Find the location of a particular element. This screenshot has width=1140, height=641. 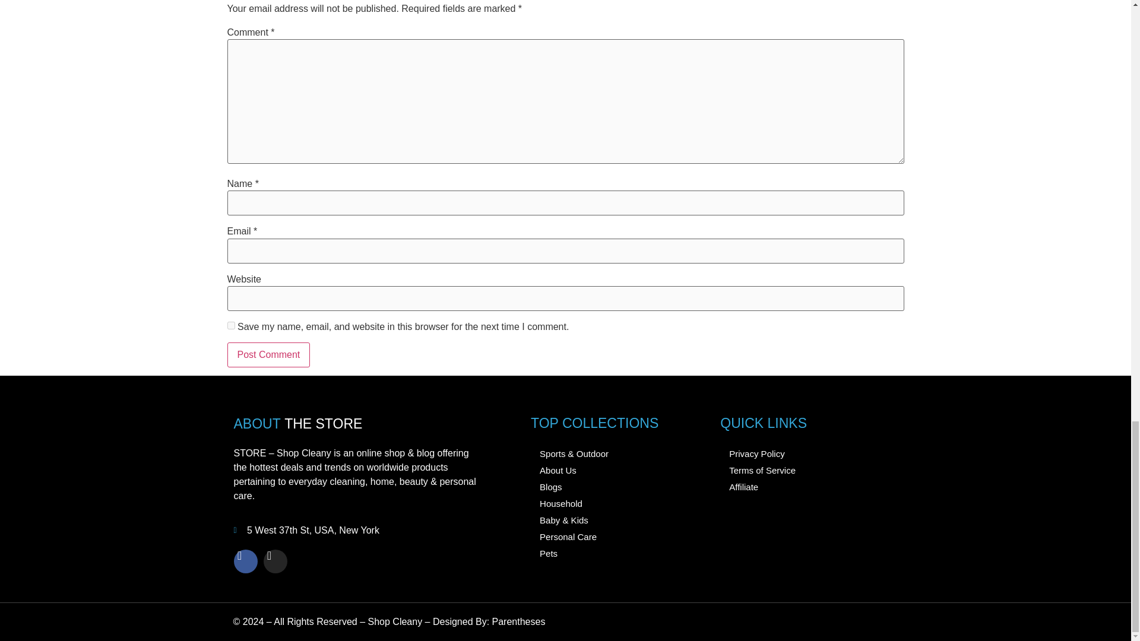

Privacy Policy is located at coordinates (807, 453).